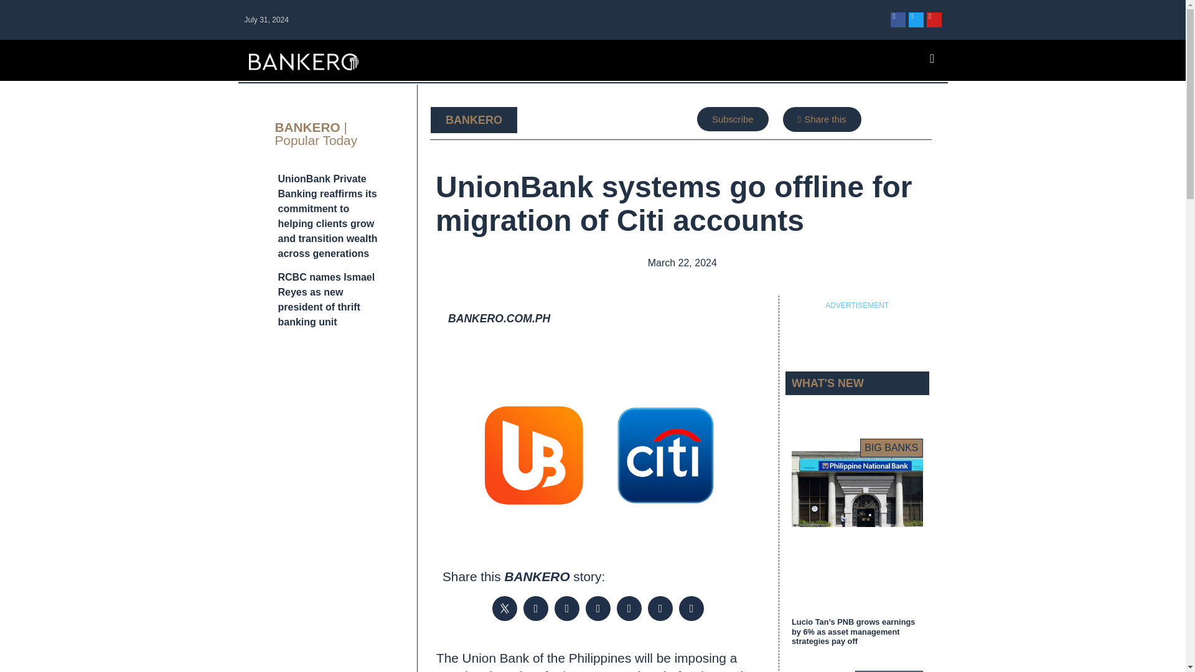  Describe the element at coordinates (681, 263) in the screenshot. I see `March 22, 2024` at that location.